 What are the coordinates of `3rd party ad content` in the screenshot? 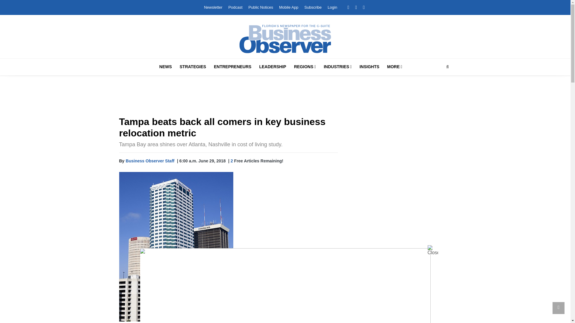 It's located at (399, 242).